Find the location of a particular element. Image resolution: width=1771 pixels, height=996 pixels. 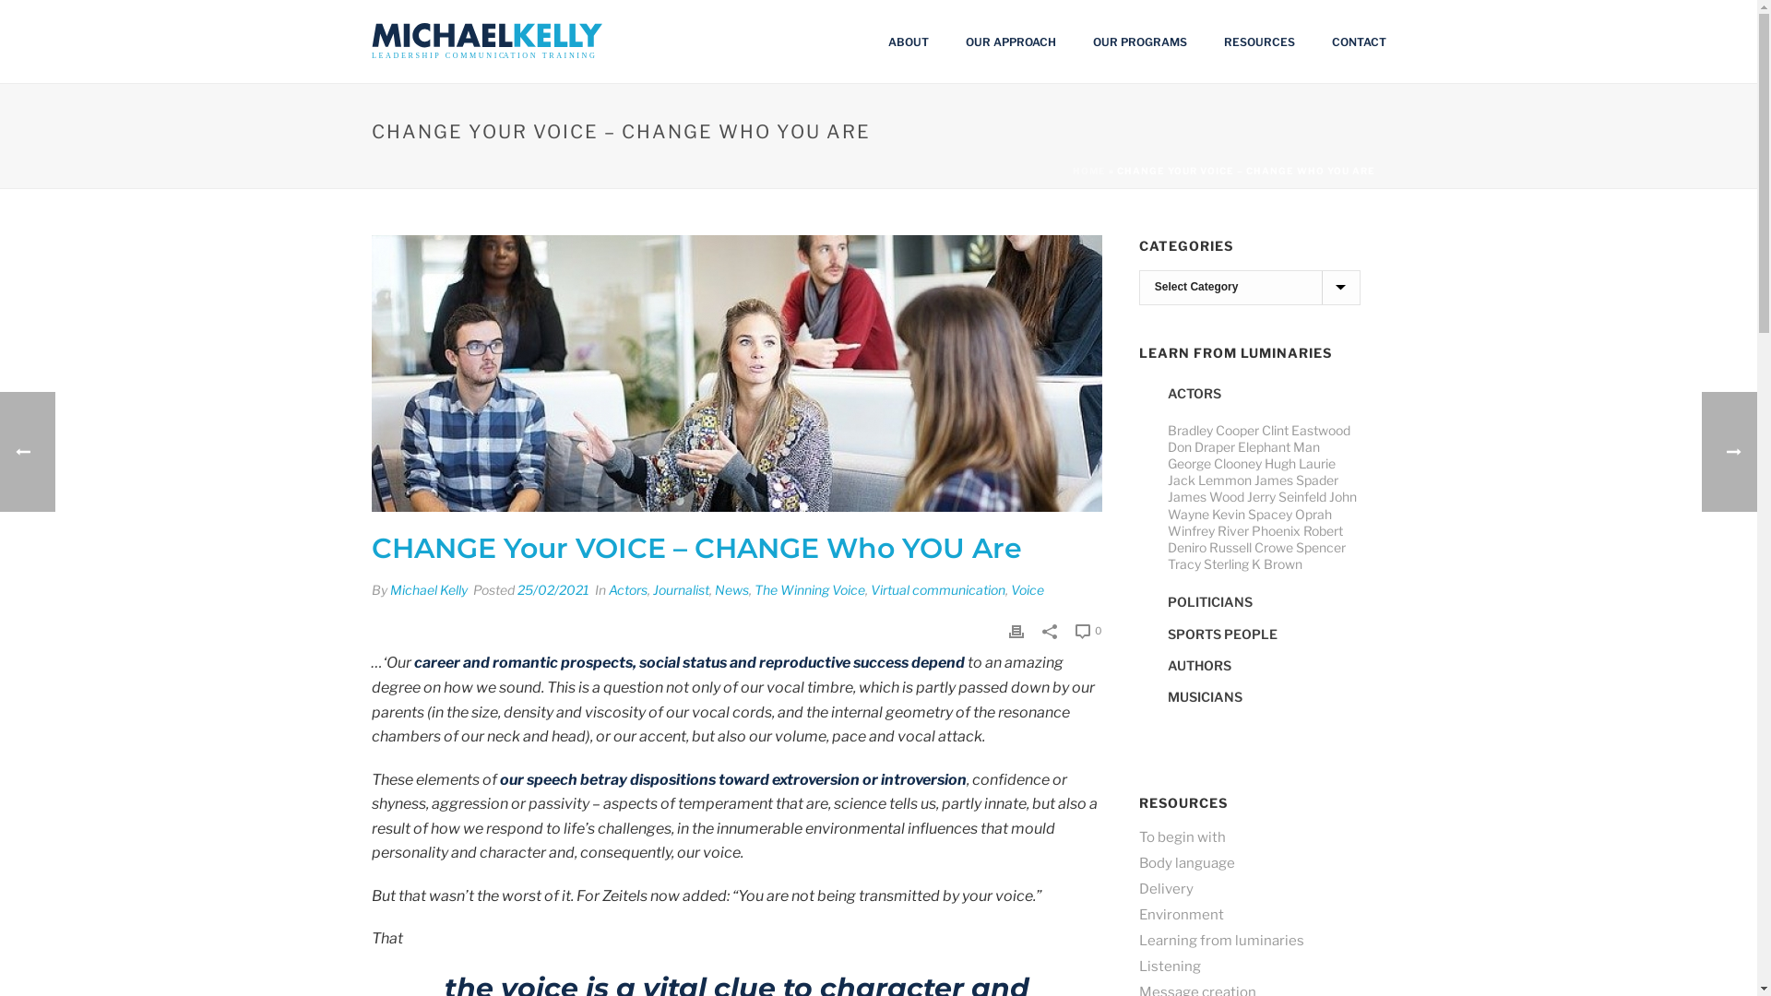

HOME is located at coordinates (1088, 171).